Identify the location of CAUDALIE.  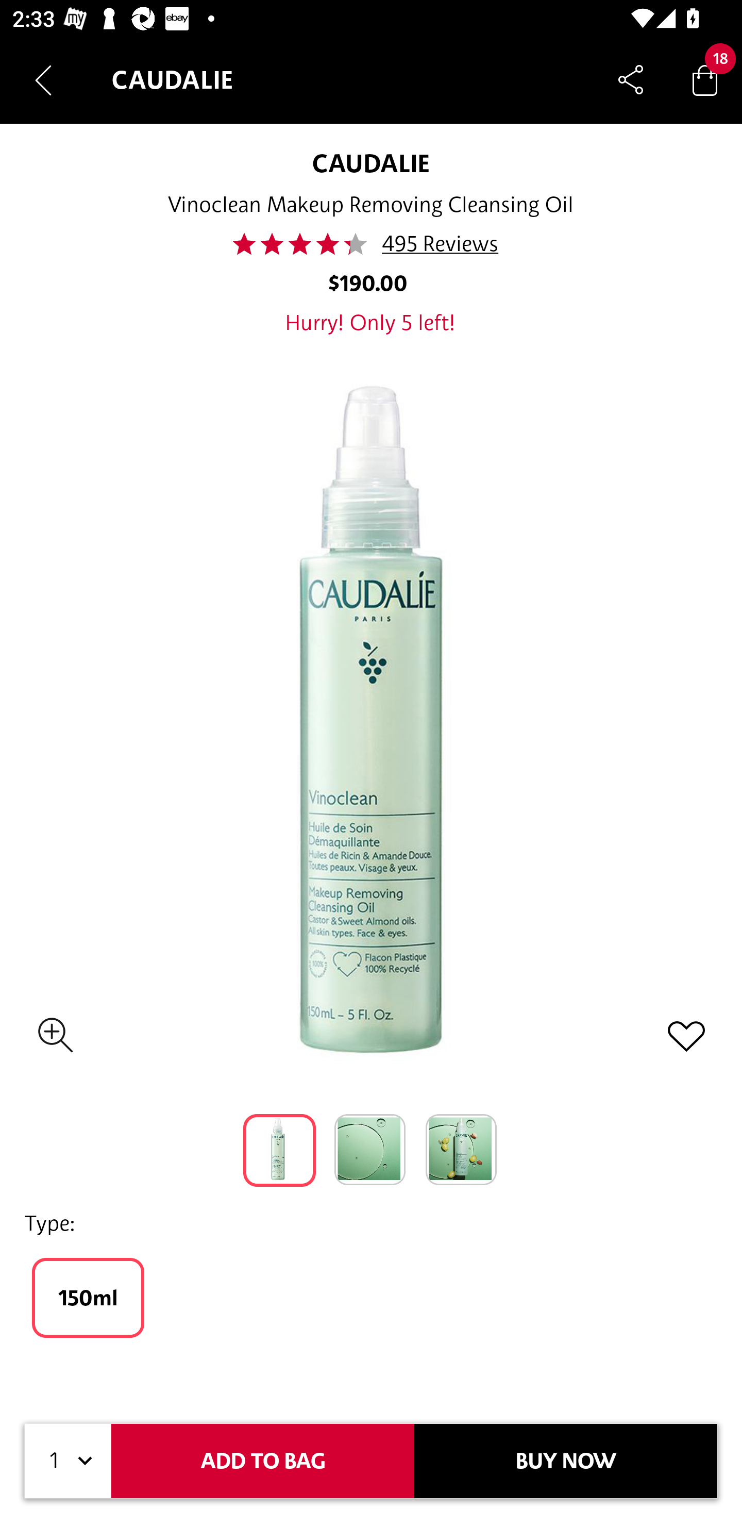
(370, 163).